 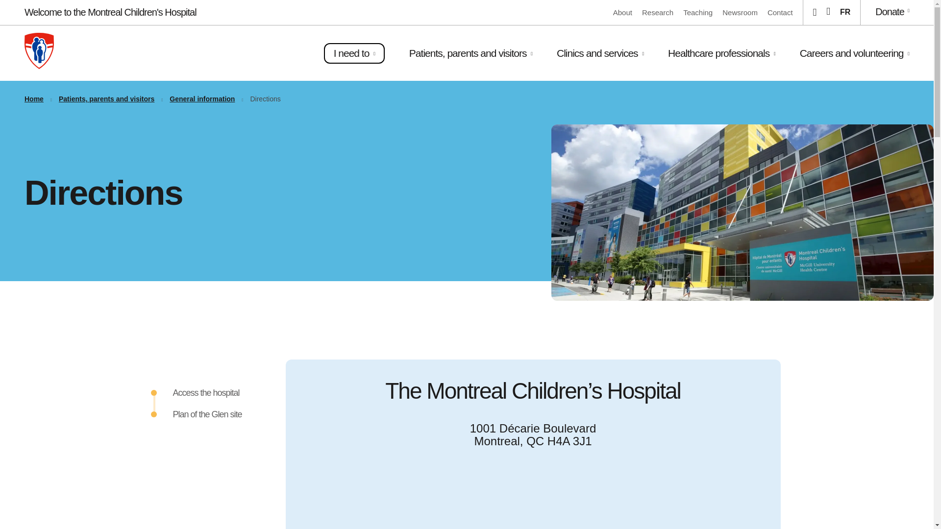 What do you see at coordinates (740, 12) in the screenshot?
I see `Newsroom` at bounding box center [740, 12].